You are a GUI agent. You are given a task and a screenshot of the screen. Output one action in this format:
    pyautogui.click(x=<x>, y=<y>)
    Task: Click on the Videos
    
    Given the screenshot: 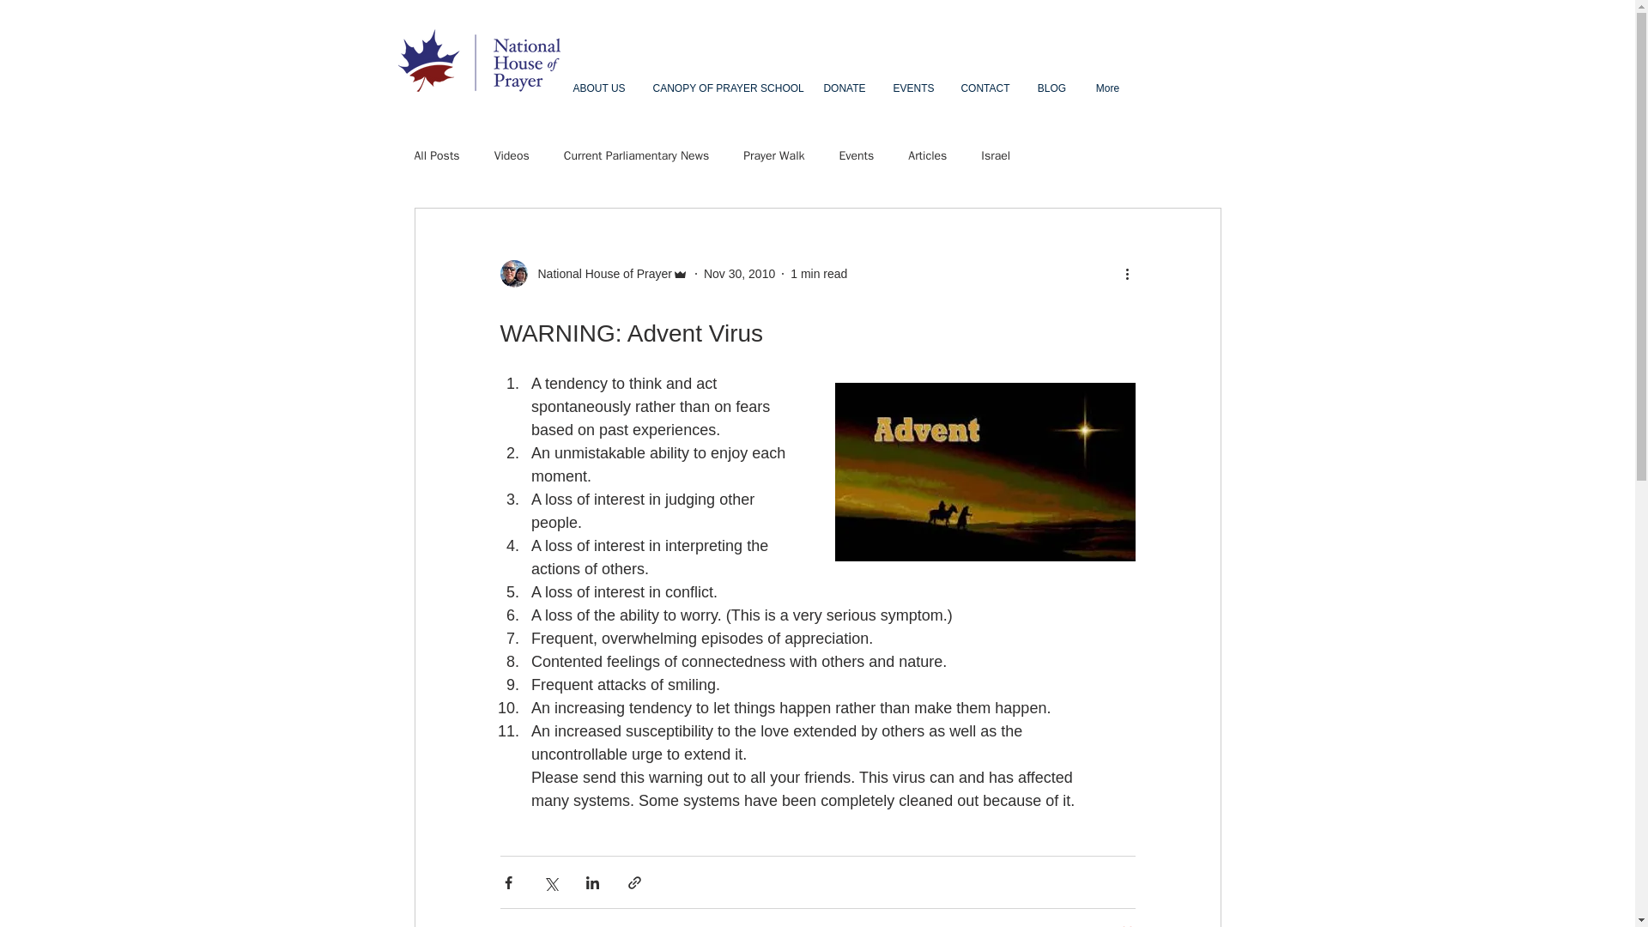 What is the action you would take?
    pyautogui.click(x=512, y=156)
    